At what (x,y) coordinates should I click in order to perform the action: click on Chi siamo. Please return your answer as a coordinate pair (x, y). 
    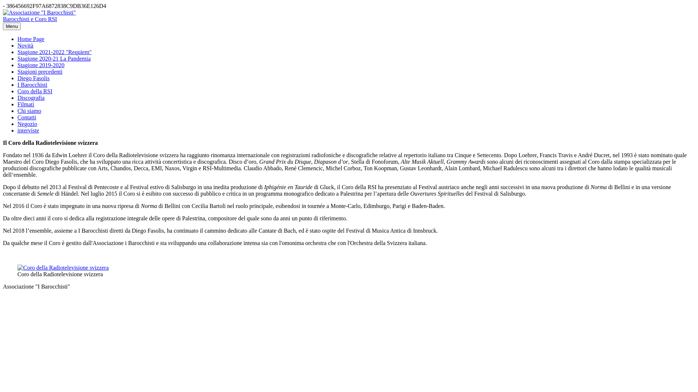
    Looking at the image, I should click on (29, 111).